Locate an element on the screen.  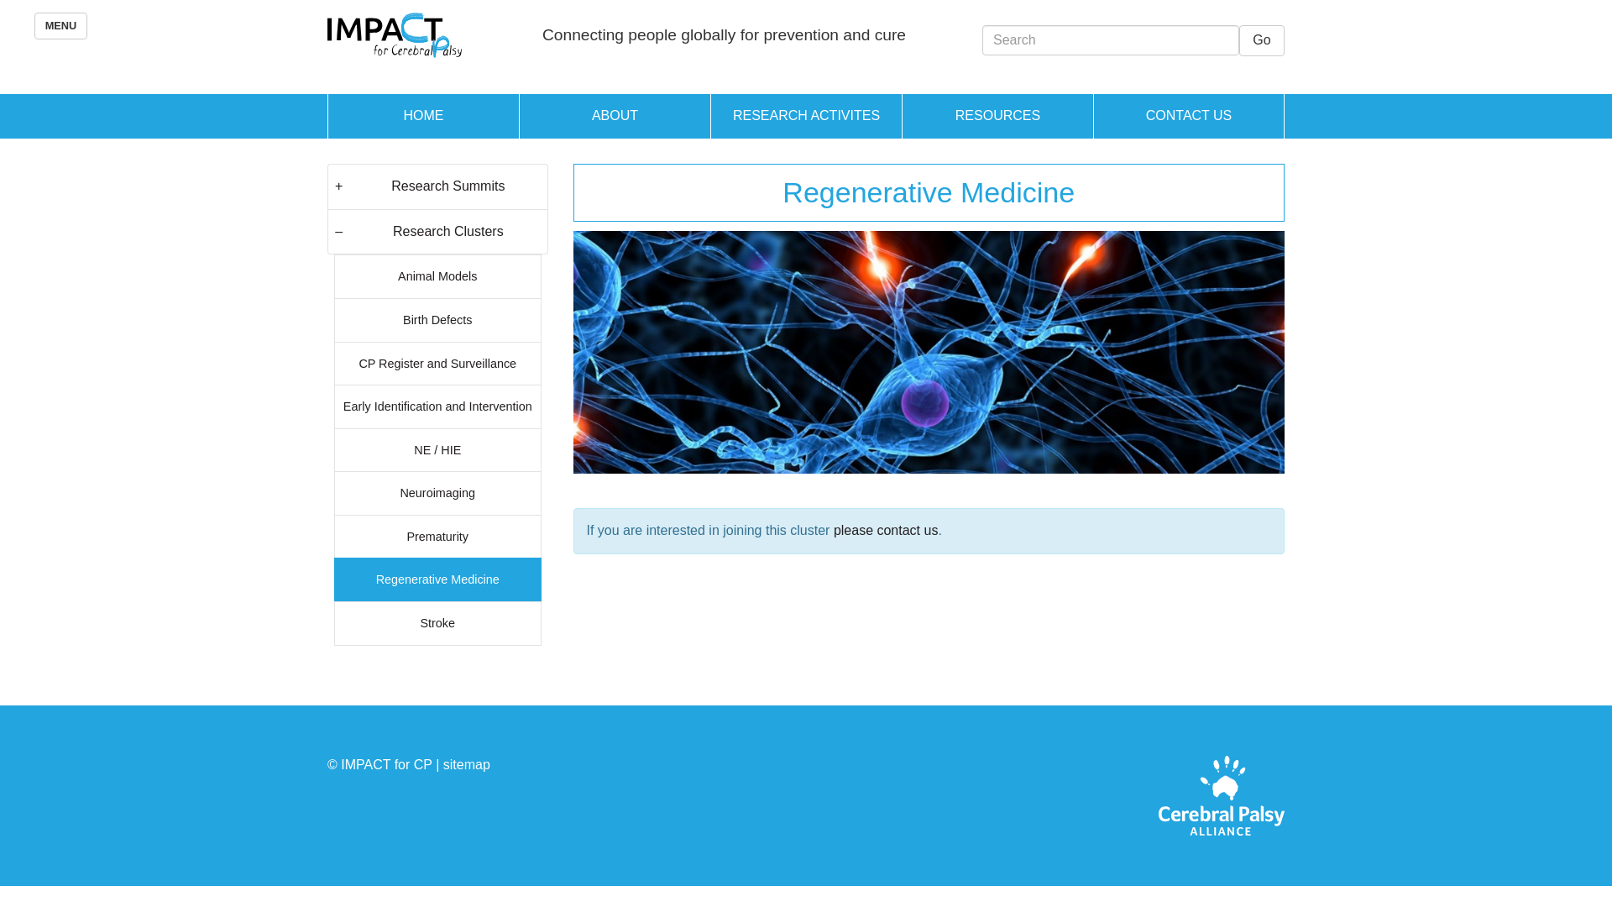
Animal Models is located at coordinates (438, 276).